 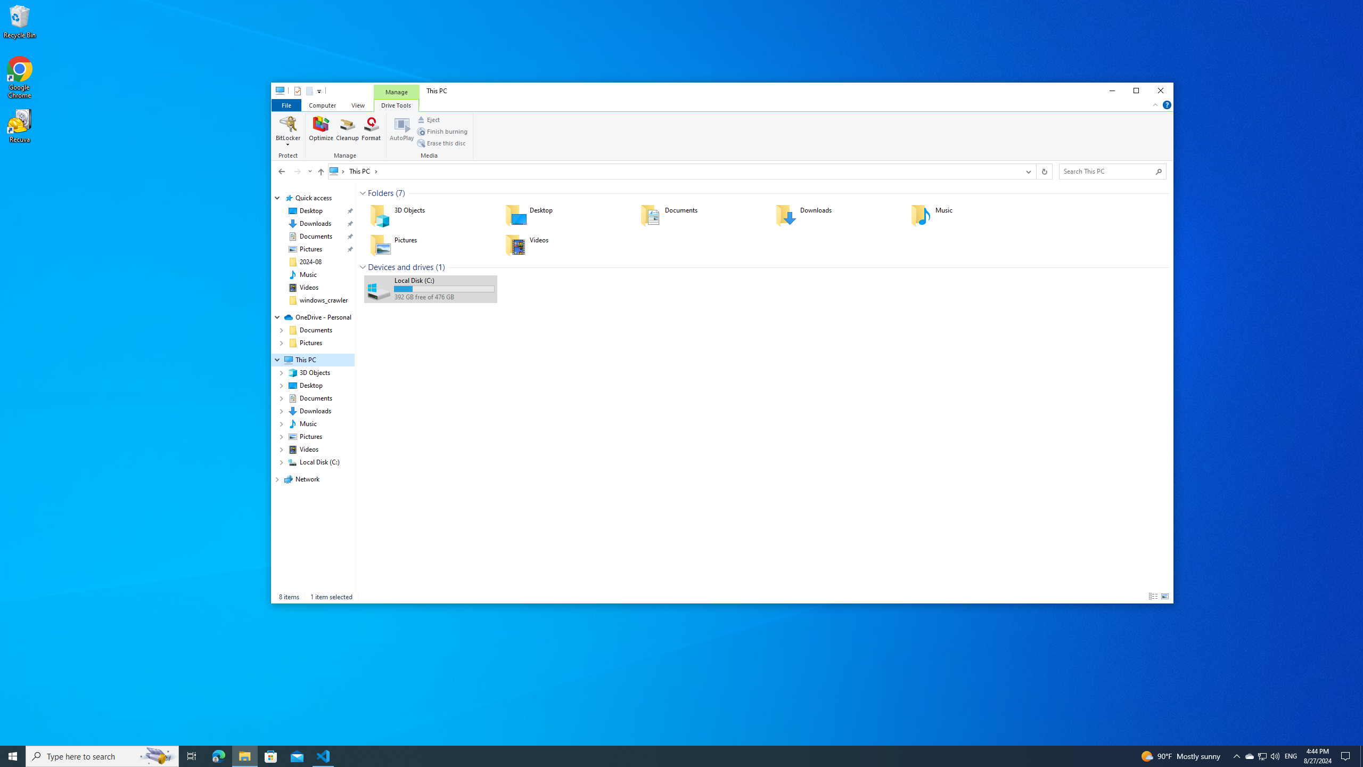 What do you see at coordinates (1165, 597) in the screenshot?
I see `Large Icons` at bounding box center [1165, 597].